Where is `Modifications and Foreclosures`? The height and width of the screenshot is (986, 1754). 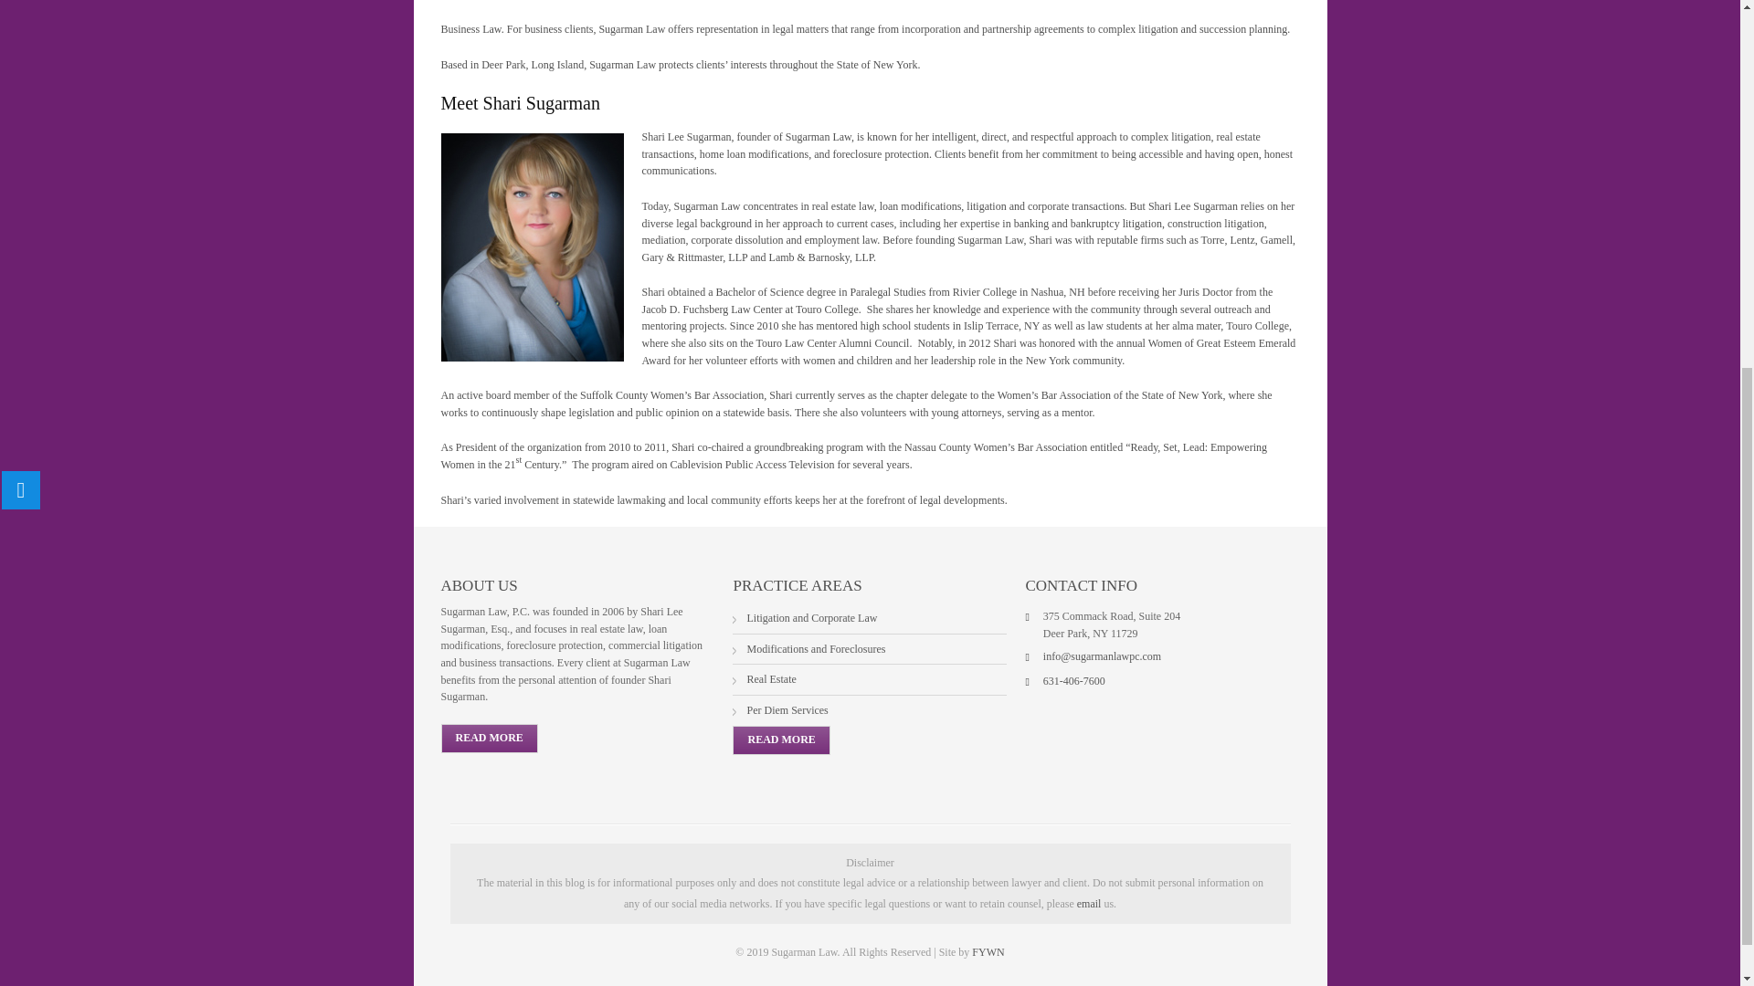
Modifications and Foreclosures is located at coordinates (816, 649).